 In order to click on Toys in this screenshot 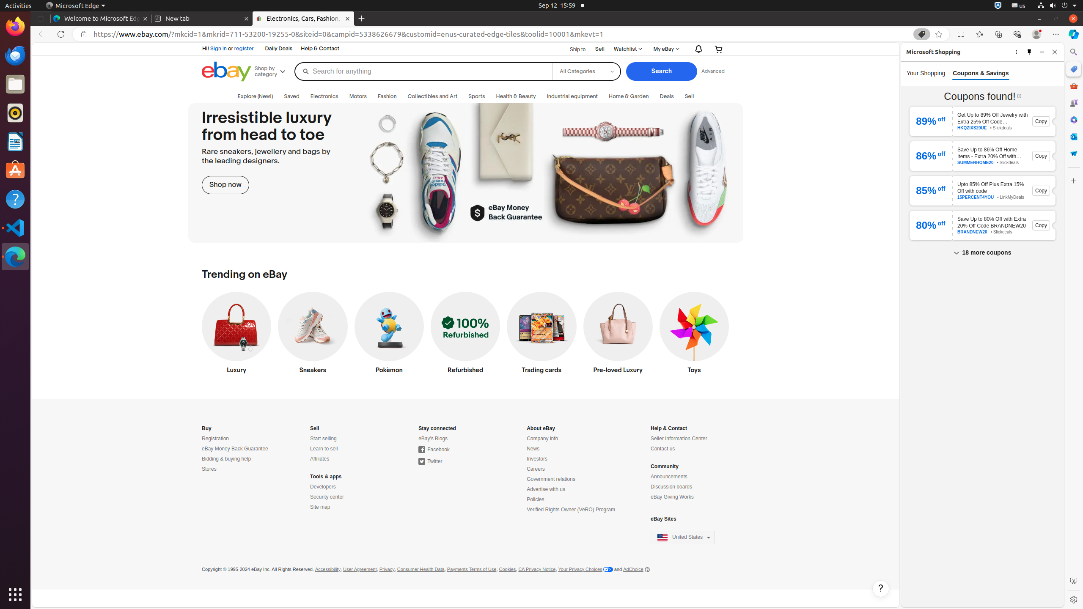, I will do `click(694, 335)`.